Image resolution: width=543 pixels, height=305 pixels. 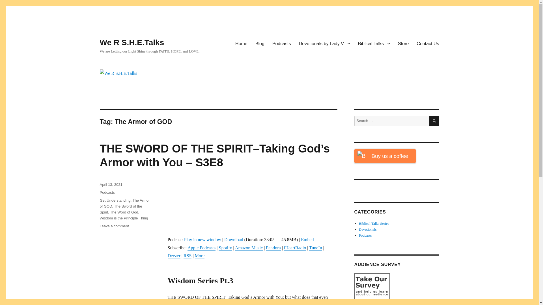 What do you see at coordinates (234, 239) in the screenshot?
I see `Download` at bounding box center [234, 239].